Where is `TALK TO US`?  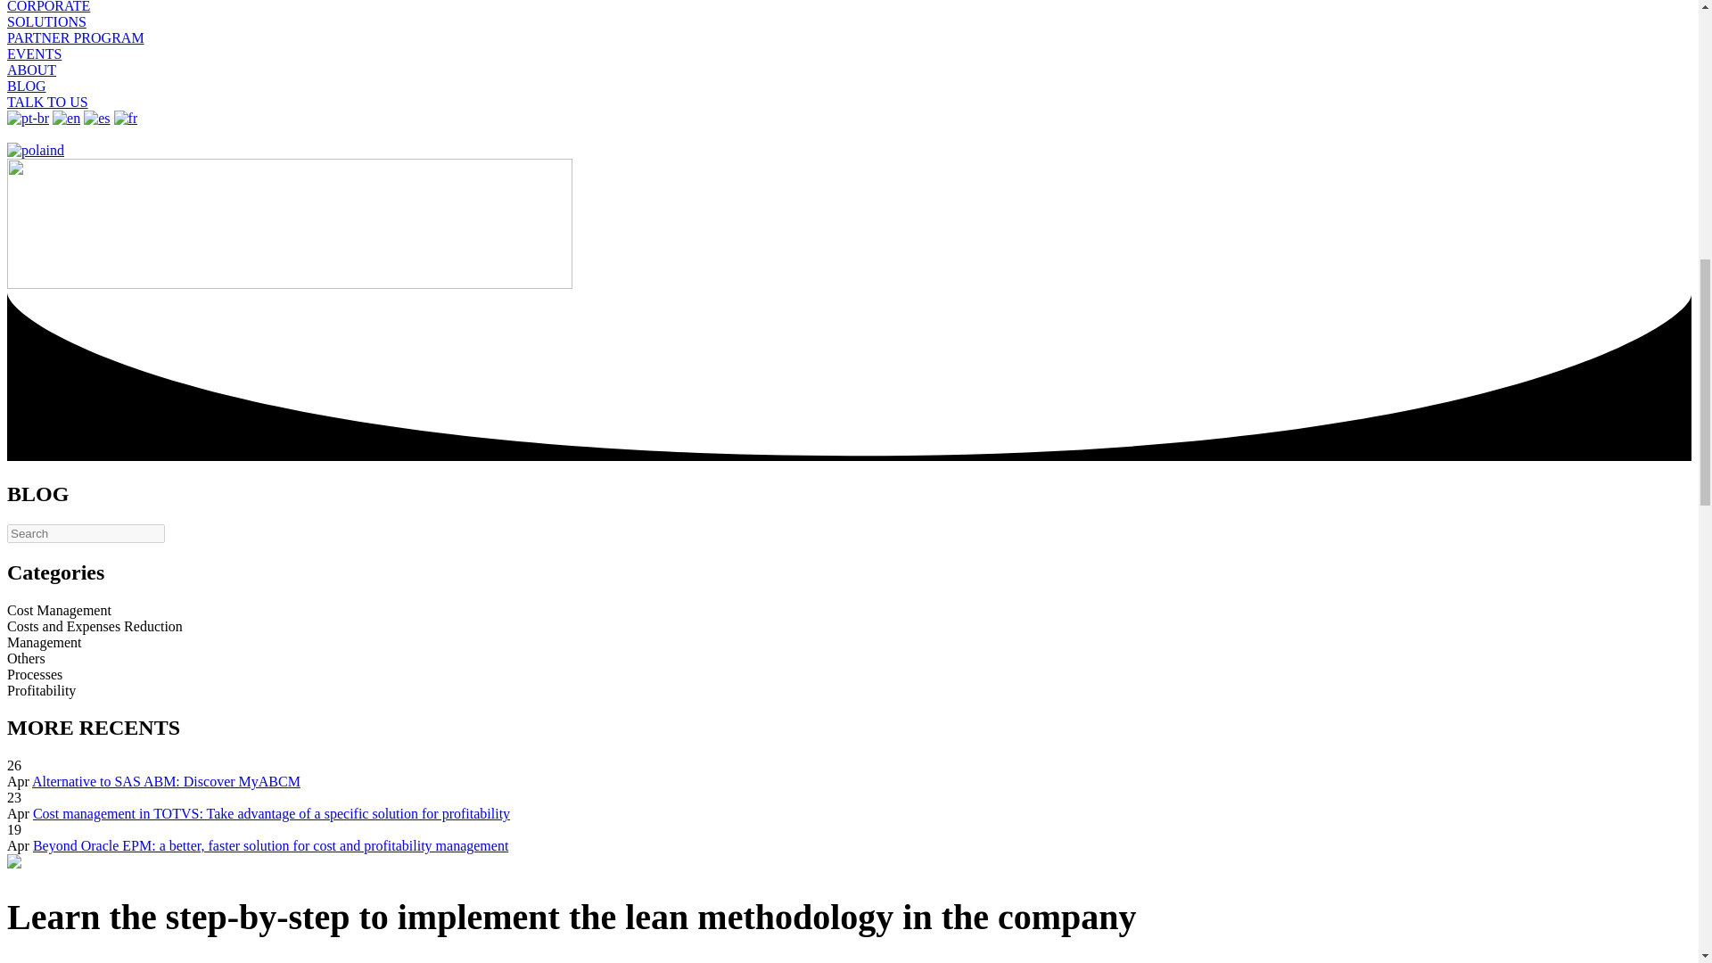 TALK TO US is located at coordinates (47, 102).